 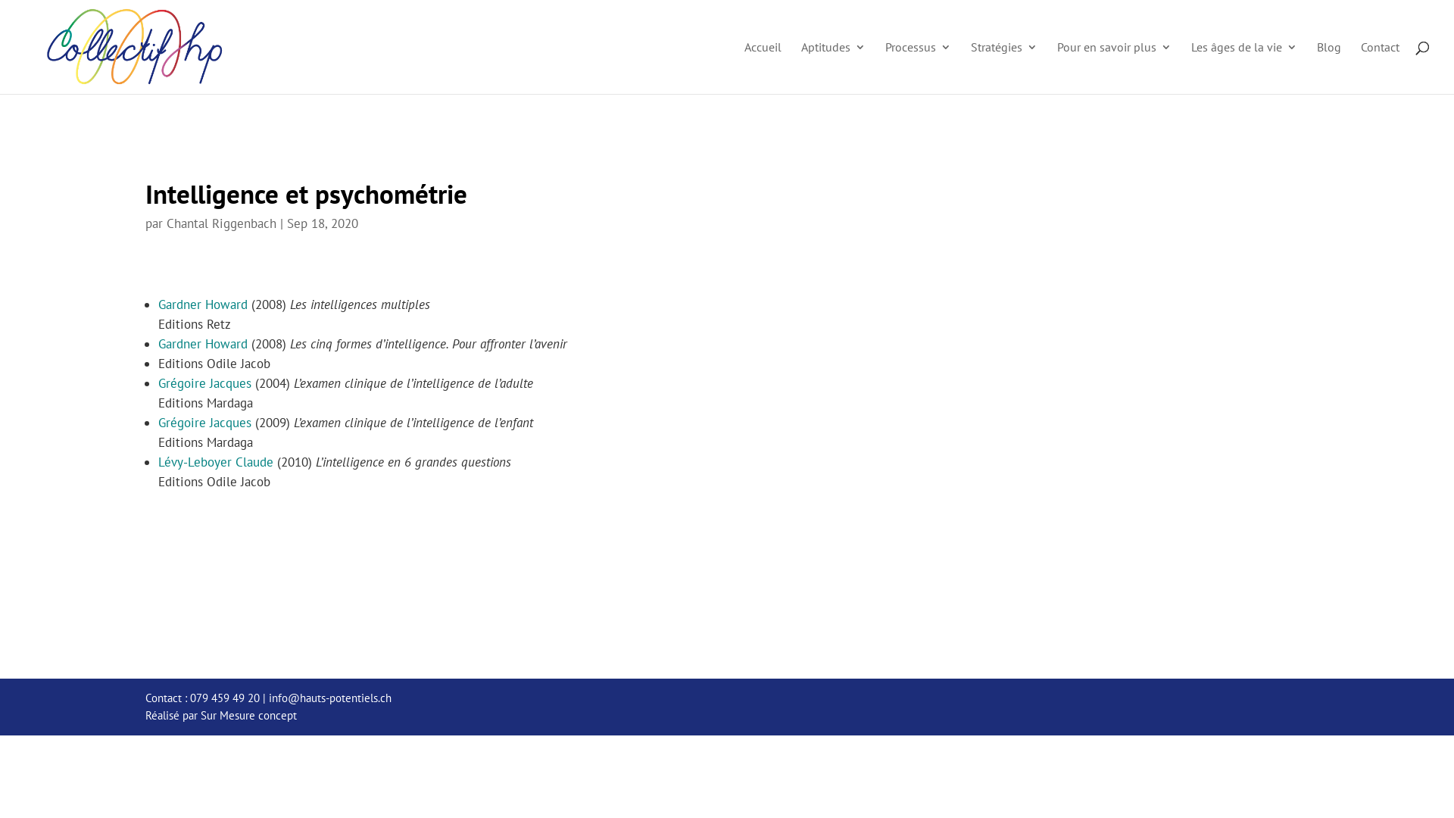 I want to click on info@hauts-potentiels.ch, so click(x=330, y=698).